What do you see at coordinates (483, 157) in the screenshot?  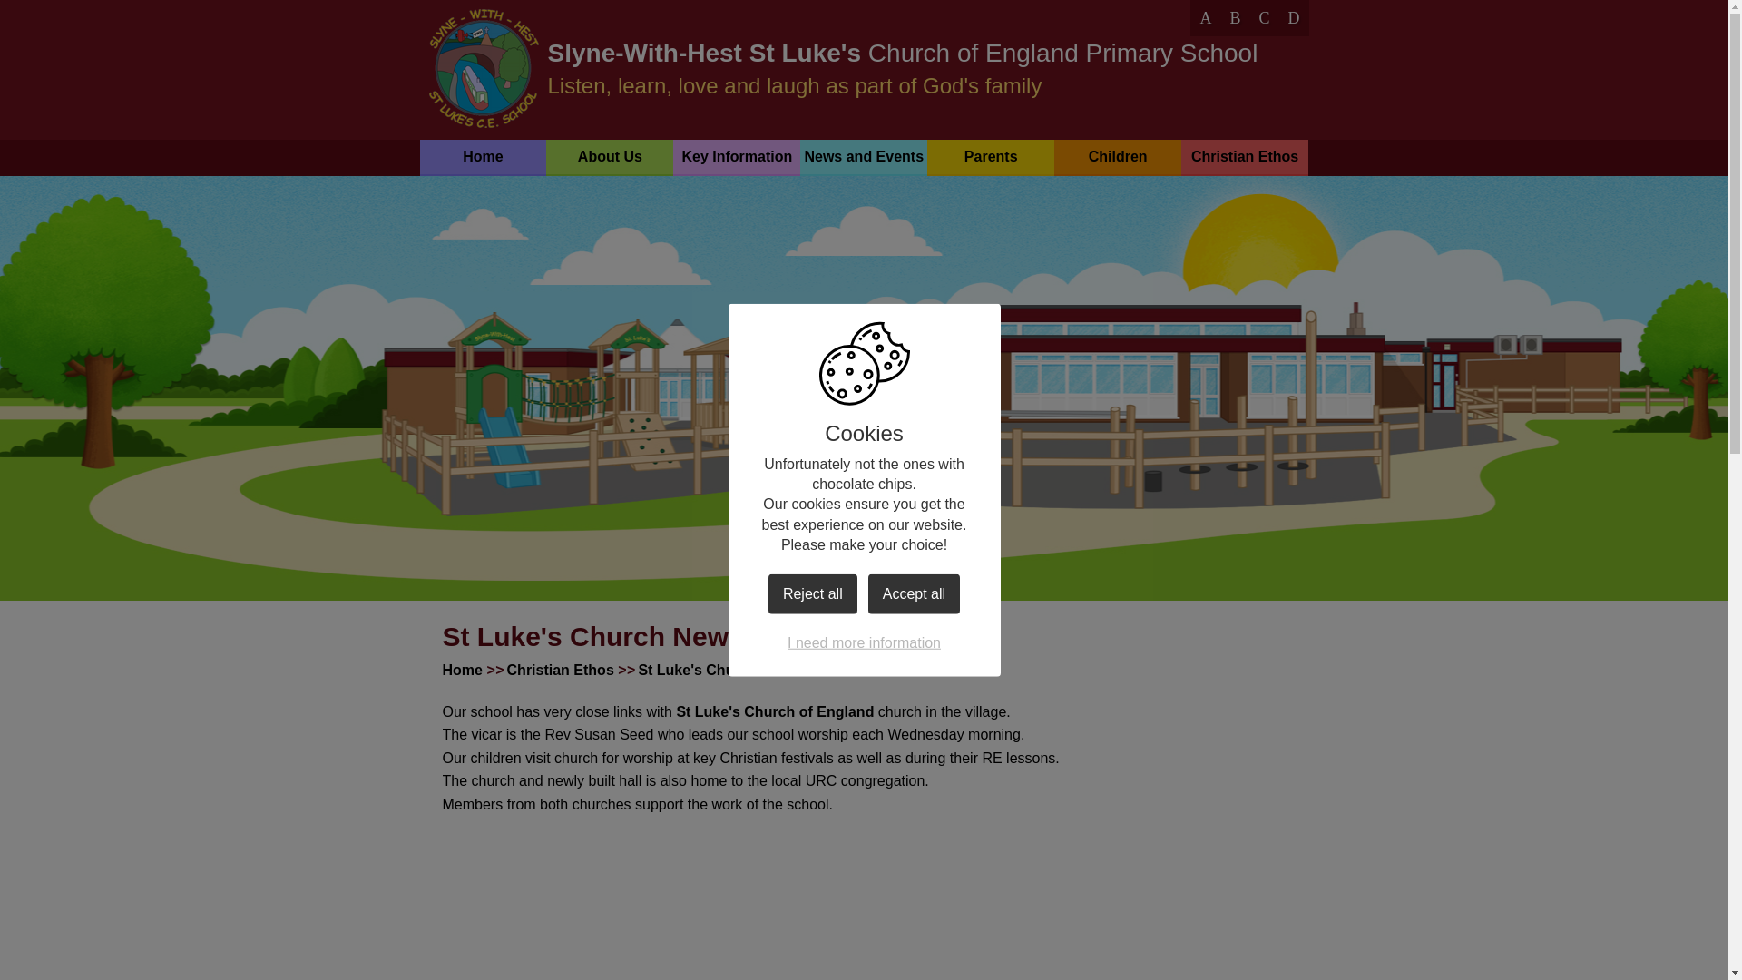 I see `Home` at bounding box center [483, 157].